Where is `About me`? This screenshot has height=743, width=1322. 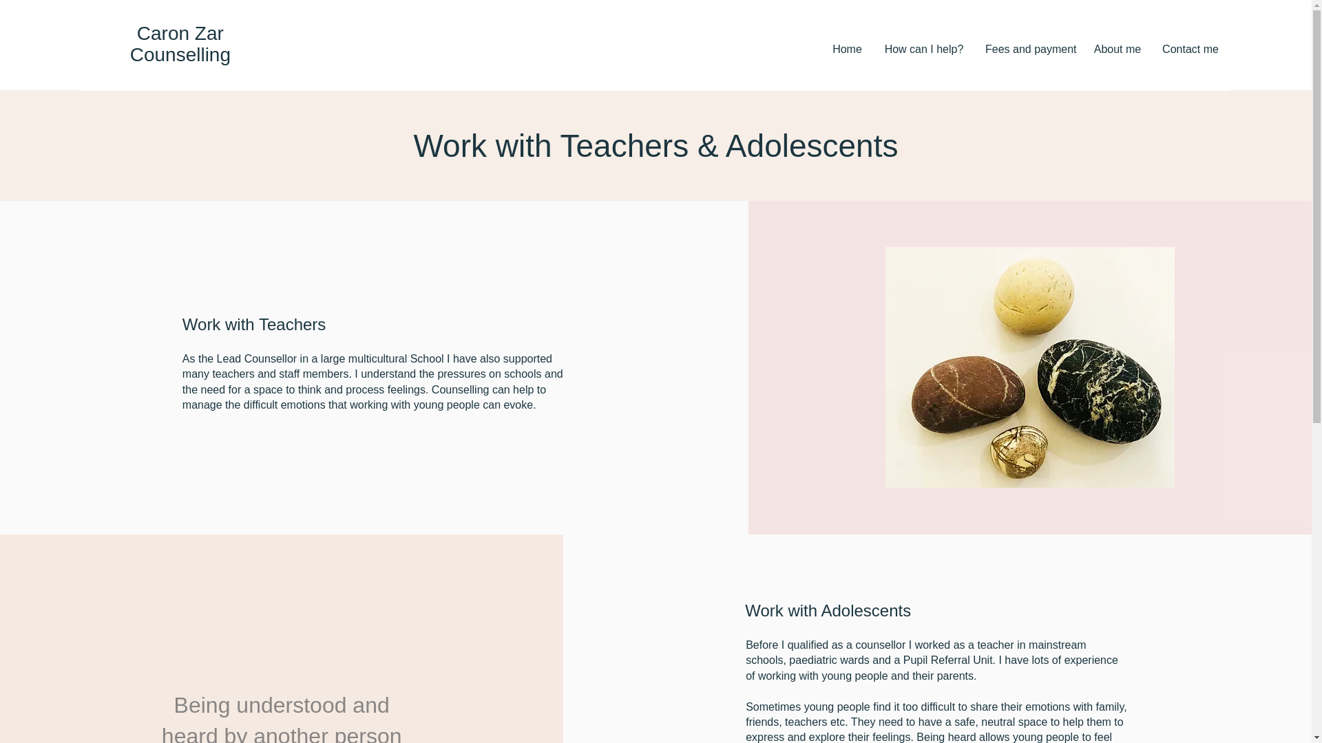 About me is located at coordinates (1117, 49).